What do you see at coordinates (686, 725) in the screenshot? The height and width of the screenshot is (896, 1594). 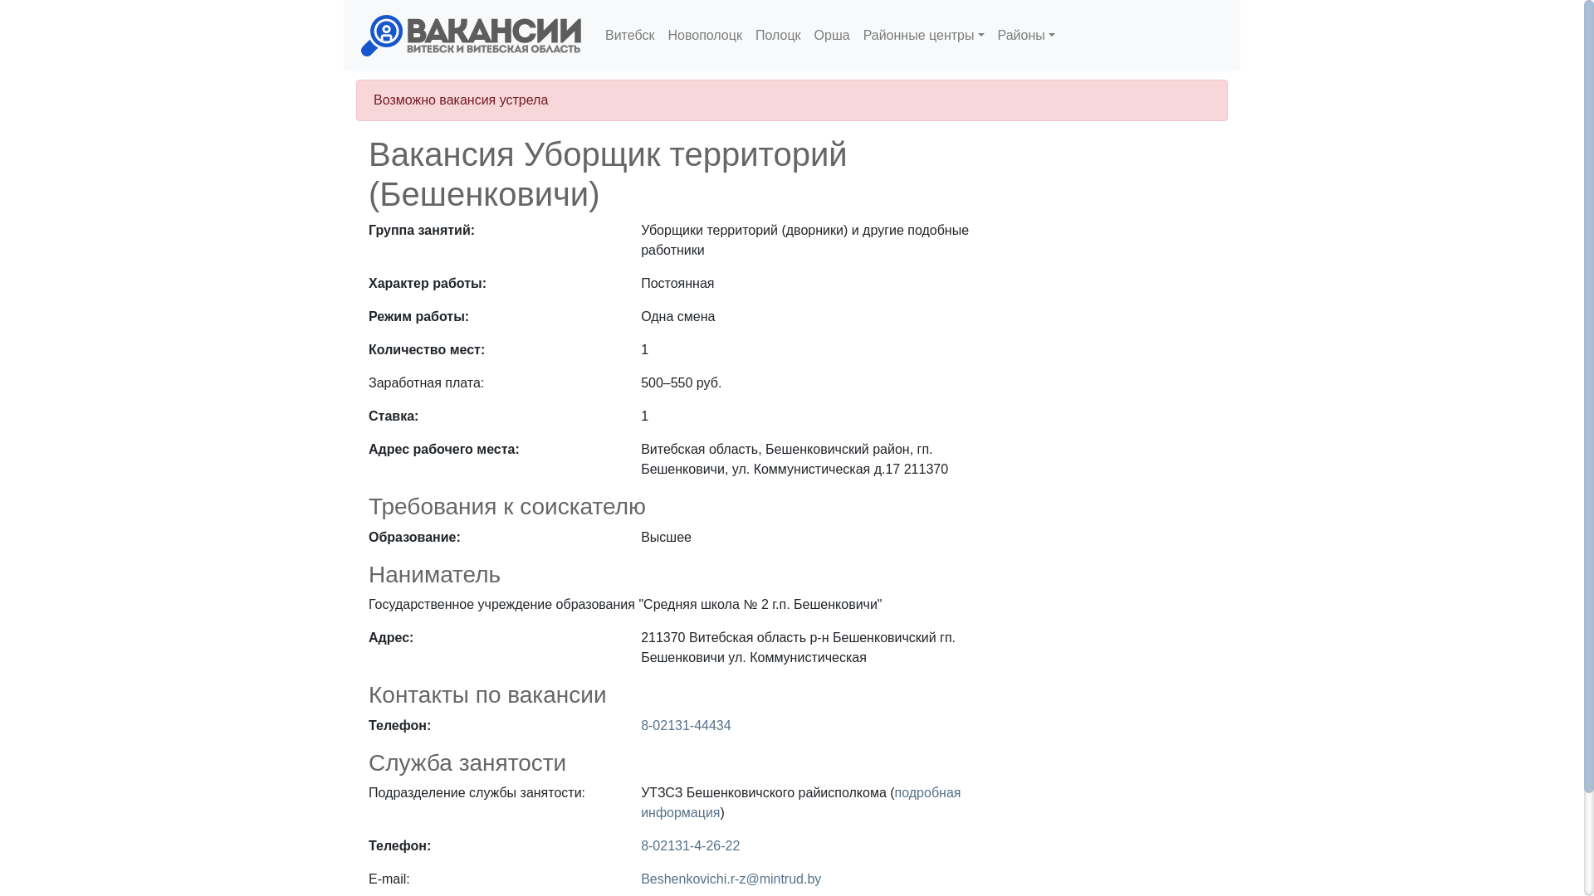 I see `8-02131-44434` at bounding box center [686, 725].